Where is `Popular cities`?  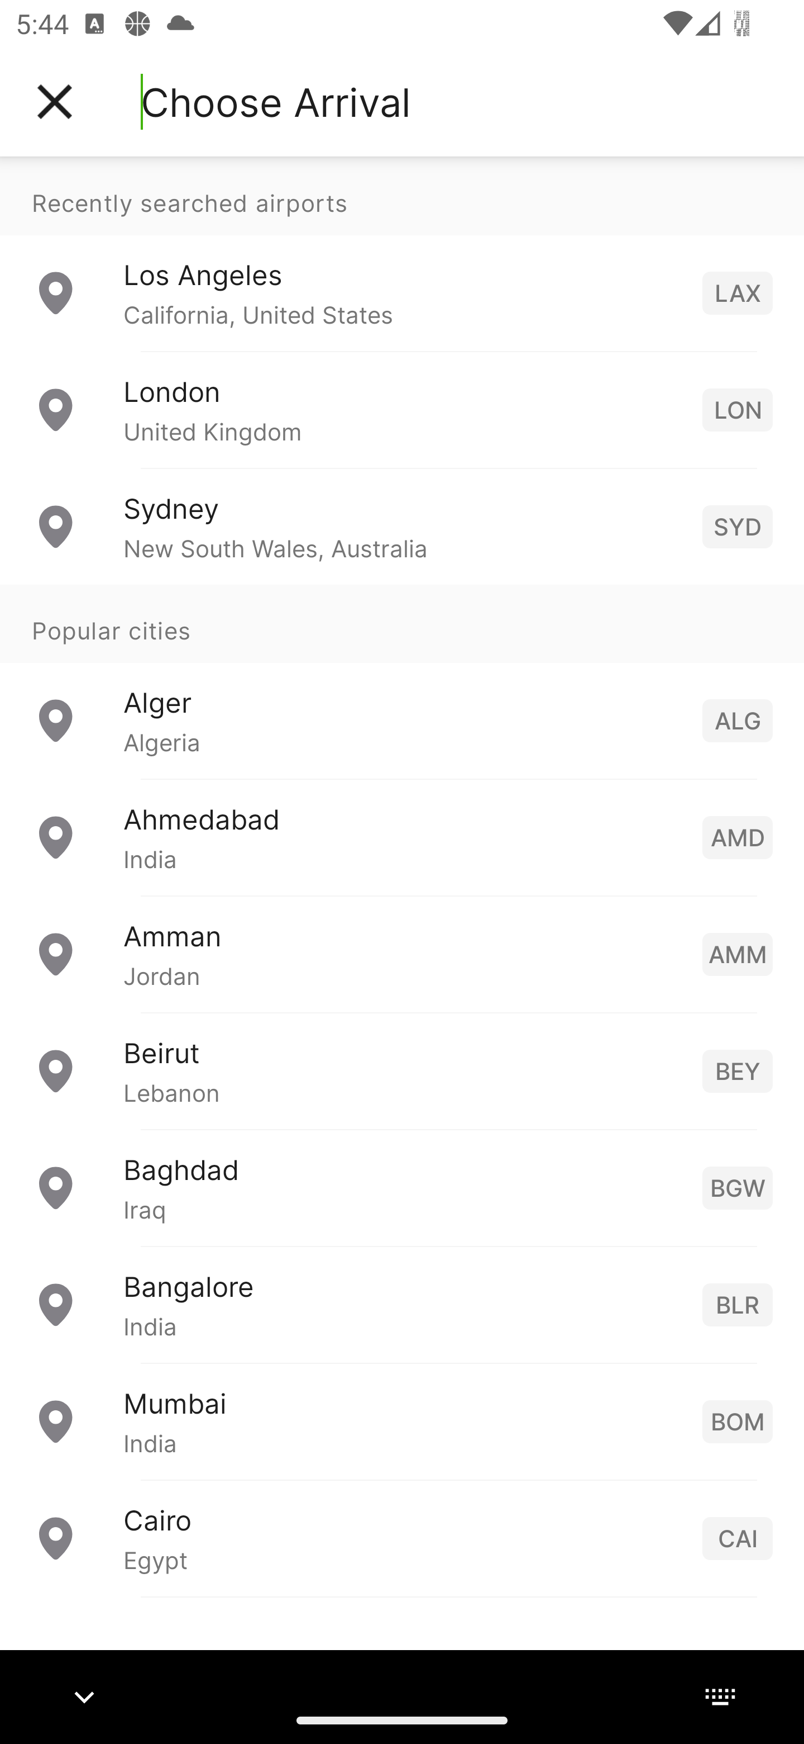 Popular cities is located at coordinates (402, 623).